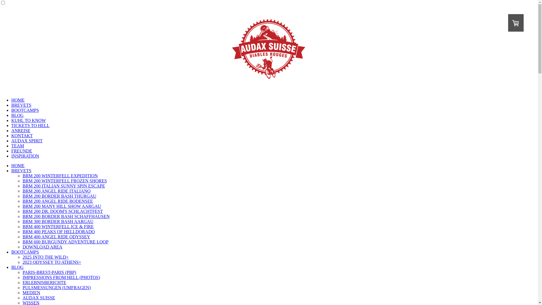 Image resolution: width=542 pixels, height=305 pixels. What do you see at coordinates (56, 287) in the screenshot?
I see `PULSMESSUNGEN (UMFRAGEN)` at bounding box center [56, 287].